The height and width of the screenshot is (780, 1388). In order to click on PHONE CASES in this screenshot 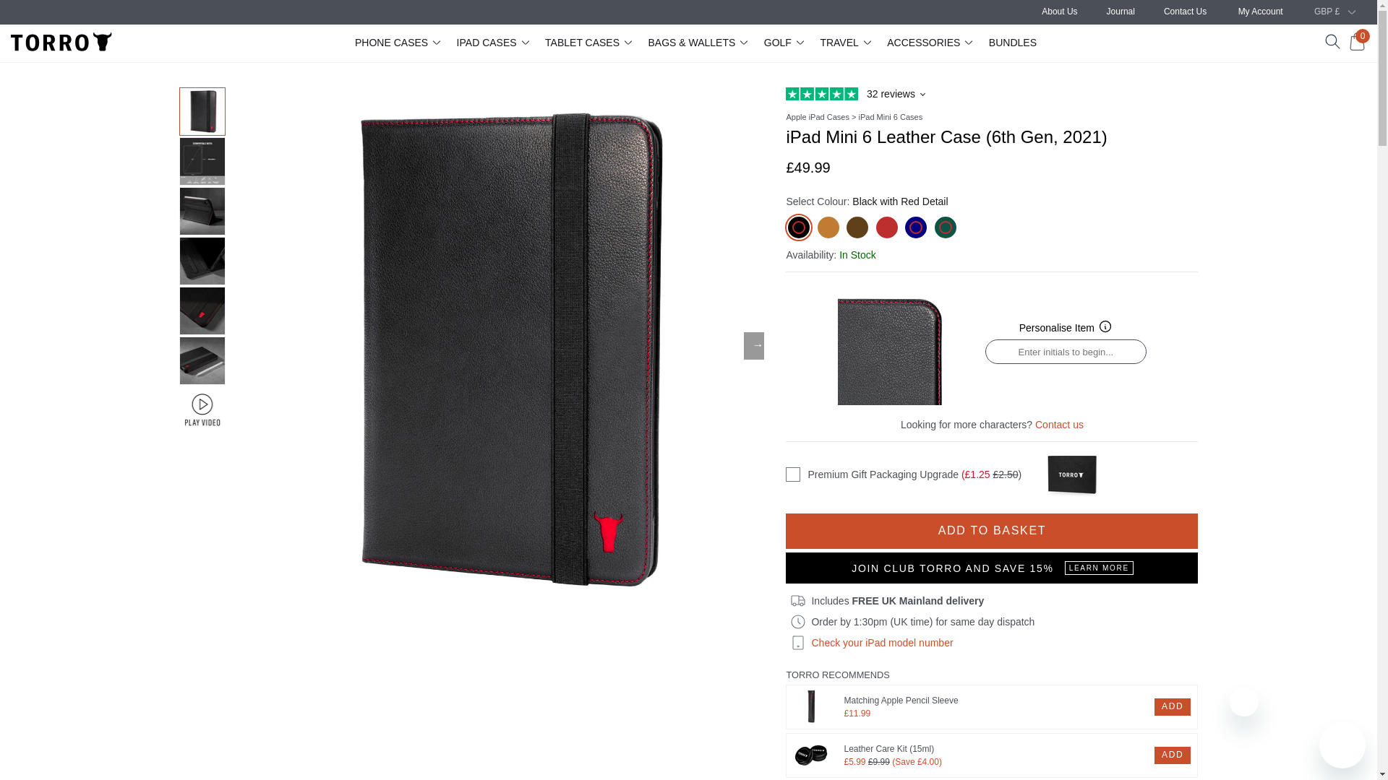, I will do `click(400, 42)`.